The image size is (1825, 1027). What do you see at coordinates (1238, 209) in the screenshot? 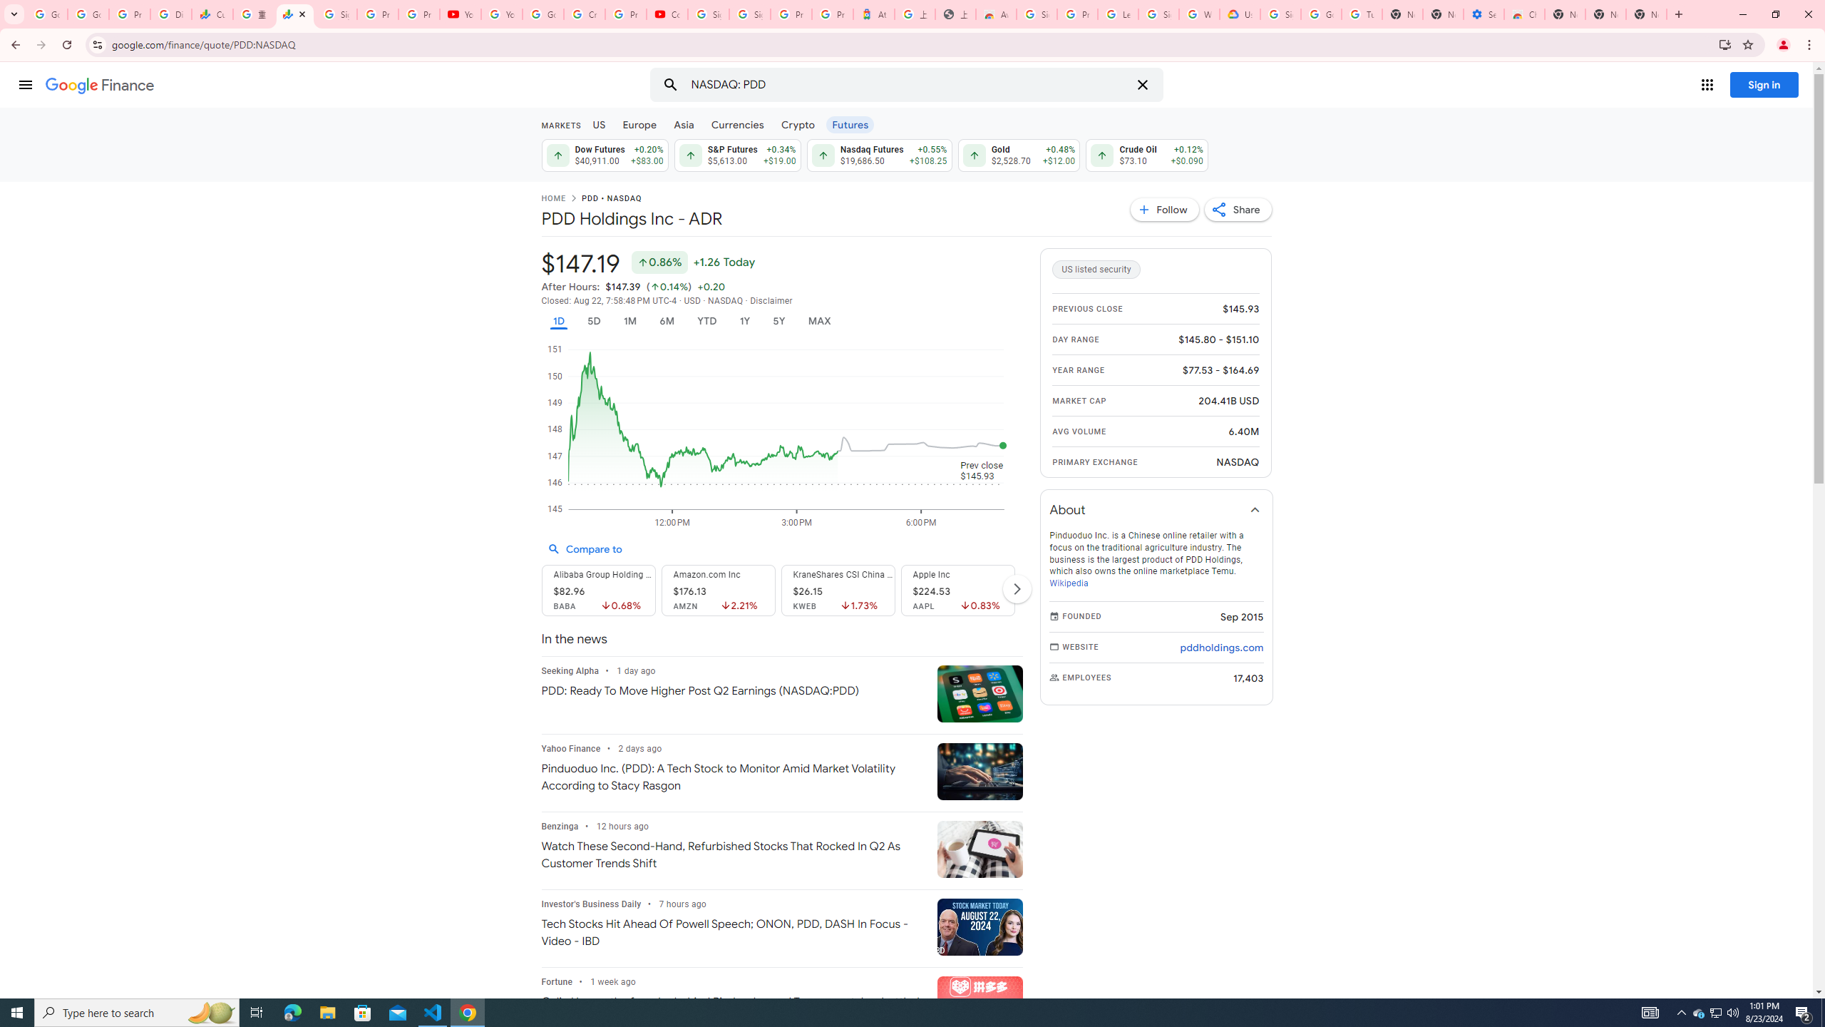
I see `Share` at bounding box center [1238, 209].